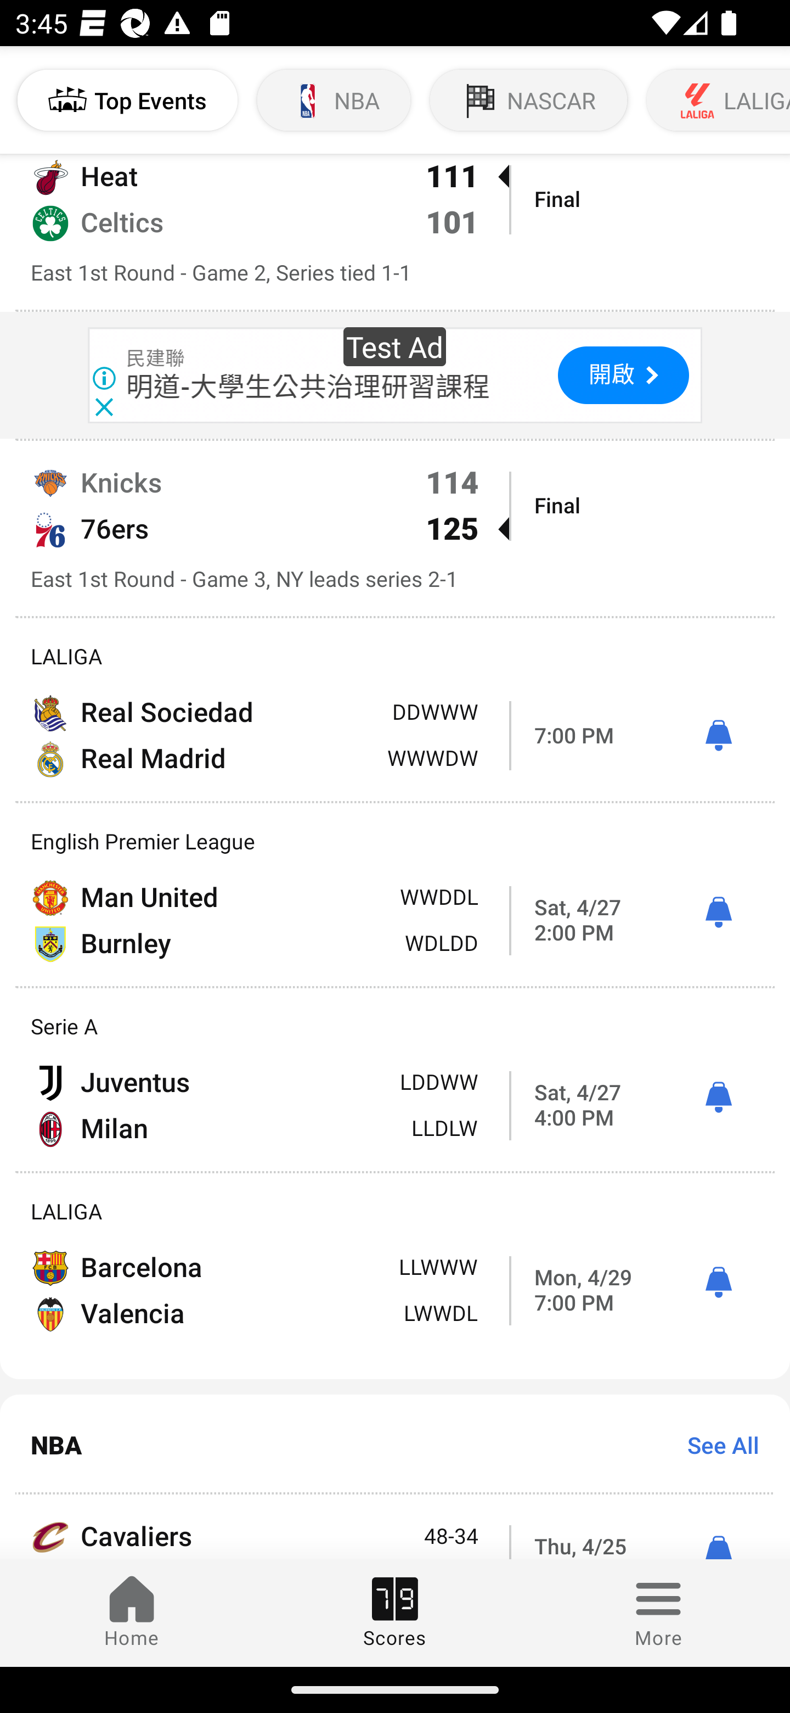 This screenshot has height=1713, width=790. I want to click on NASCAR, so click(529, 100).